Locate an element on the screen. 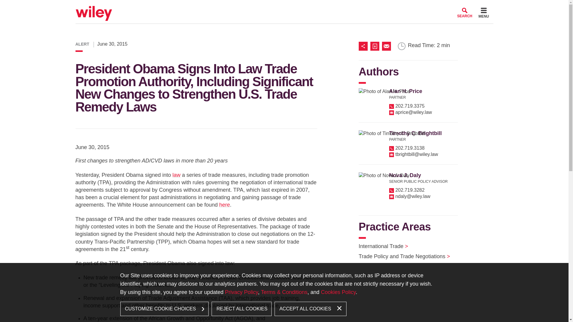 The width and height of the screenshot is (573, 322). Menu is located at coordinates (266, 7).